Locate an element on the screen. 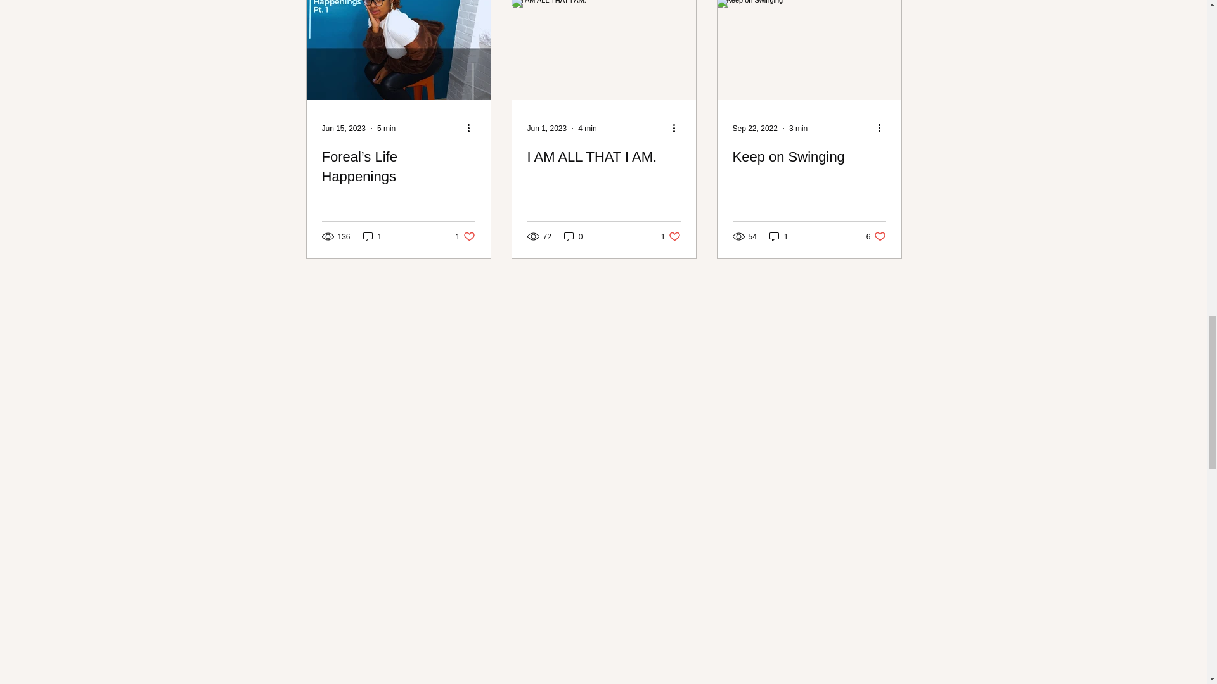 Image resolution: width=1217 pixels, height=684 pixels. 4 min is located at coordinates (587, 128).